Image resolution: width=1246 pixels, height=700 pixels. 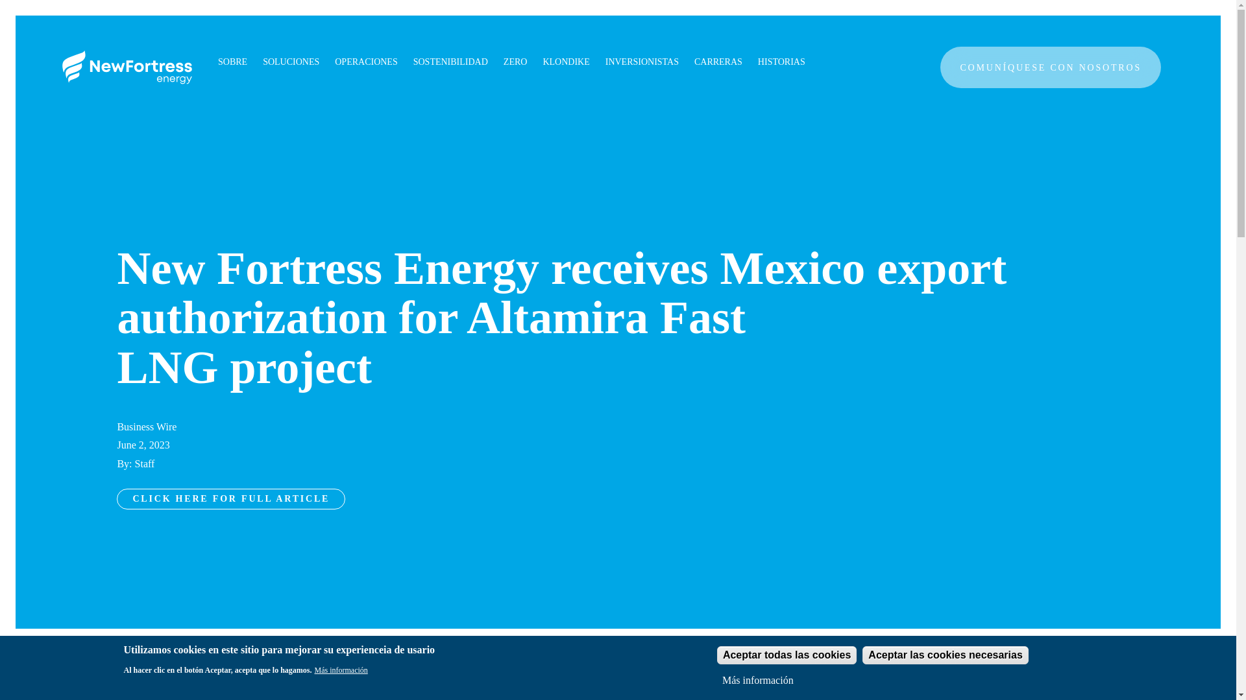 I want to click on GOVERNANCE HIGHLIGHTS, so click(x=841, y=79).